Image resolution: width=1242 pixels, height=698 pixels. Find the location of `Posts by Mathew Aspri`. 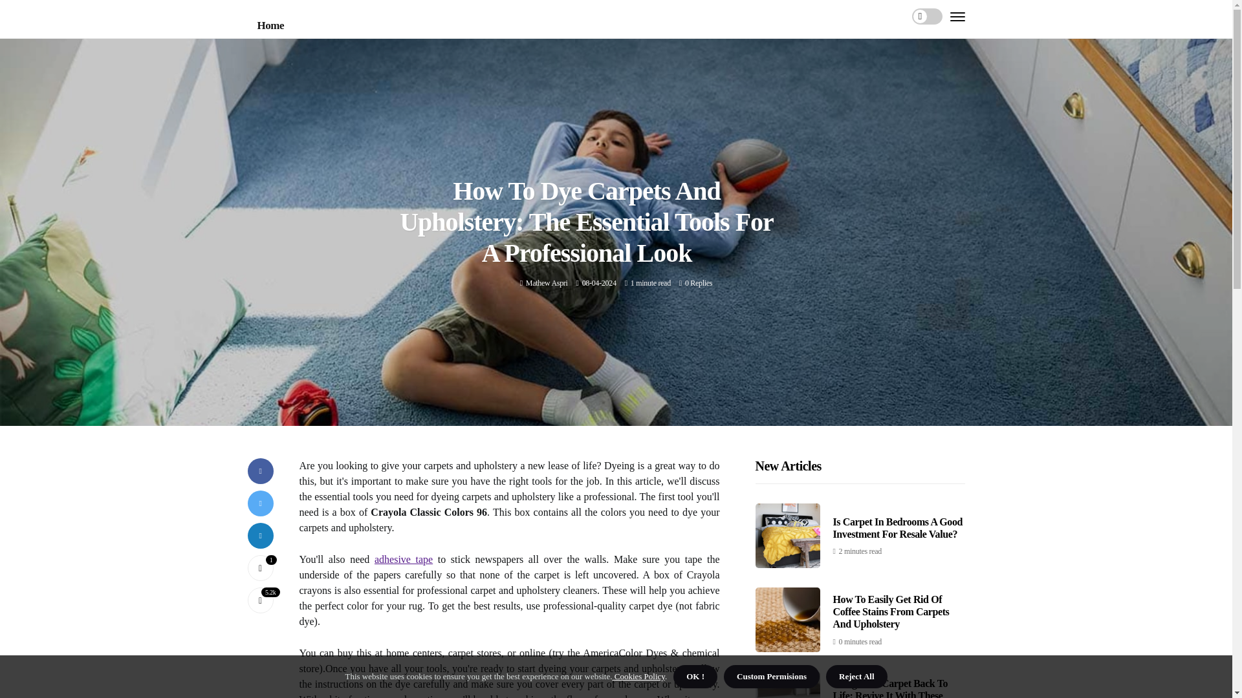

Posts by Mathew Aspri is located at coordinates (546, 282).